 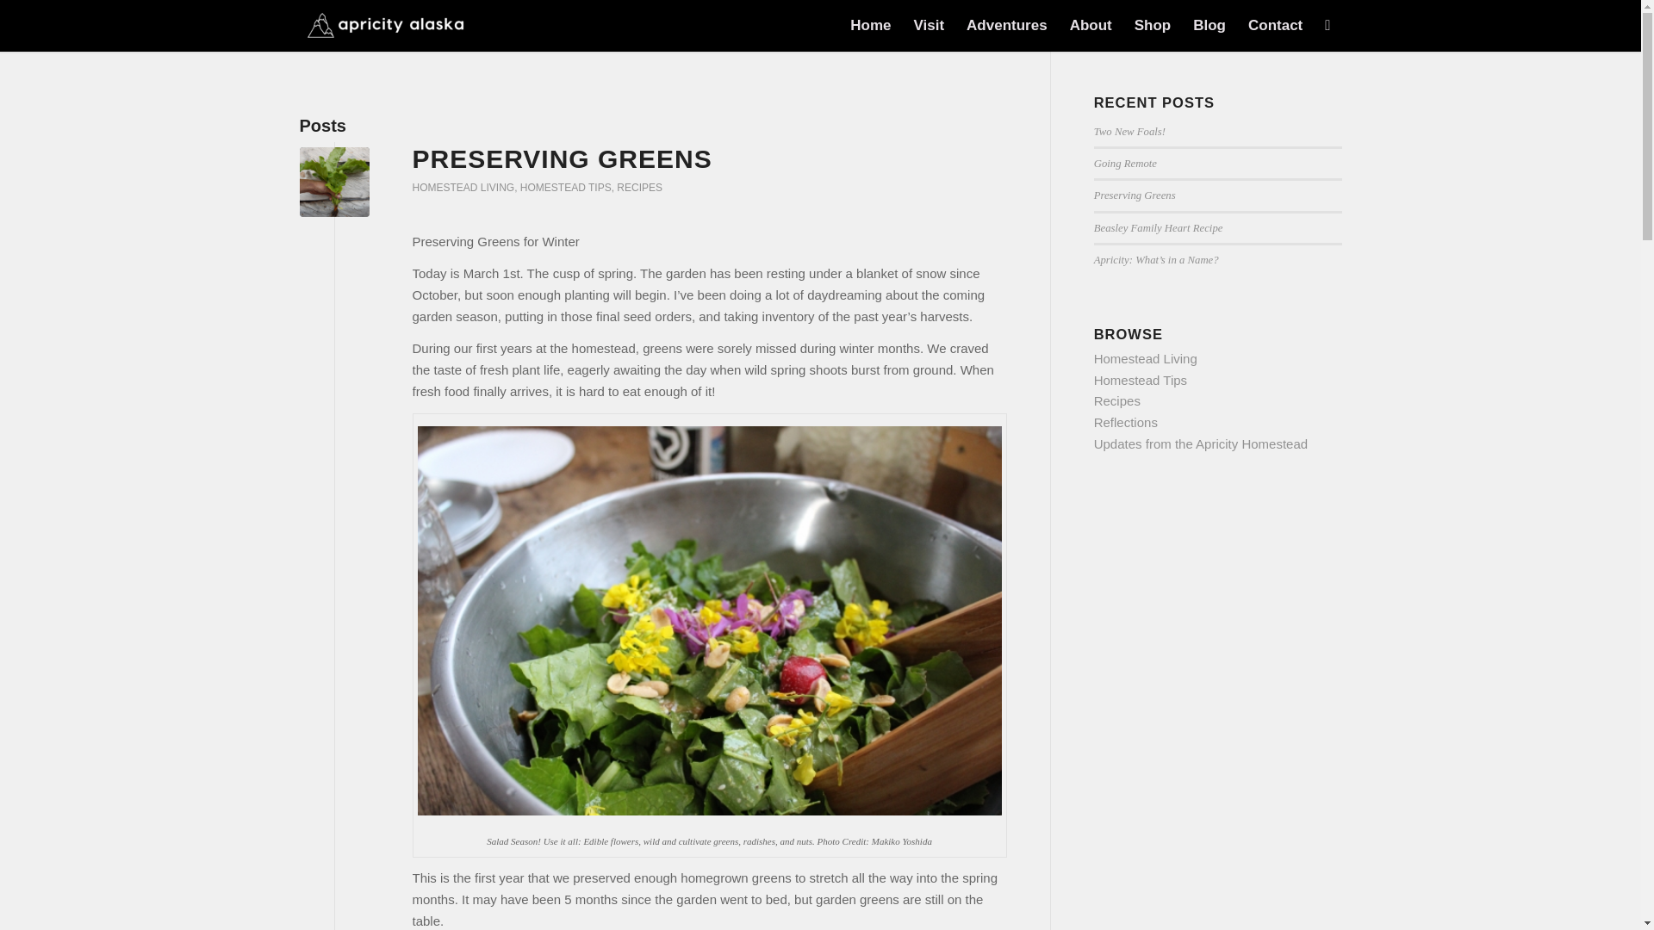 What do you see at coordinates (1091, 26) in the screenshot?
I see `About` at bounding box center [1091, 26].